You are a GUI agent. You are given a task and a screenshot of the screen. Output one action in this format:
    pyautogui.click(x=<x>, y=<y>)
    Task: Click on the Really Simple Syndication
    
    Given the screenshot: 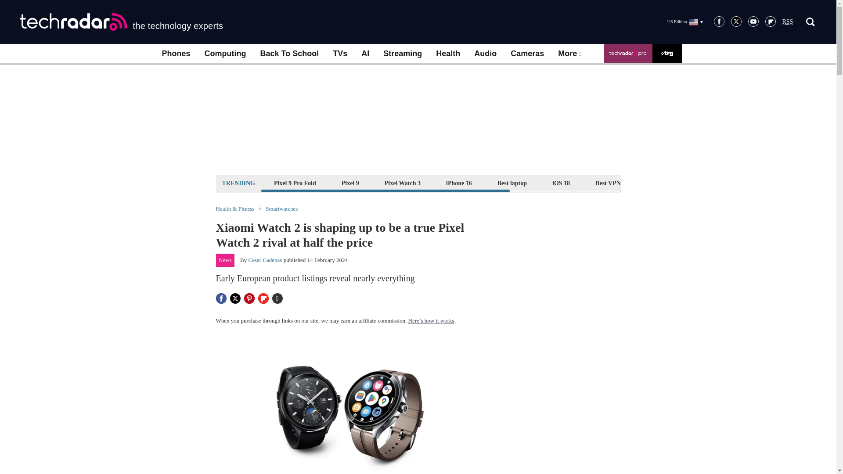 What is the action you would take?
    pyautogui.click(x=788, y=22)
    